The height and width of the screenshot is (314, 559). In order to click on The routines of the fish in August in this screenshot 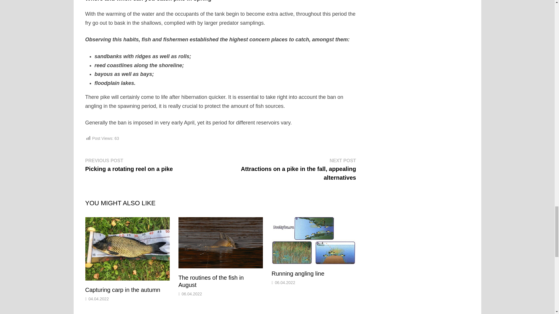, I will do `click(211, 281)`.